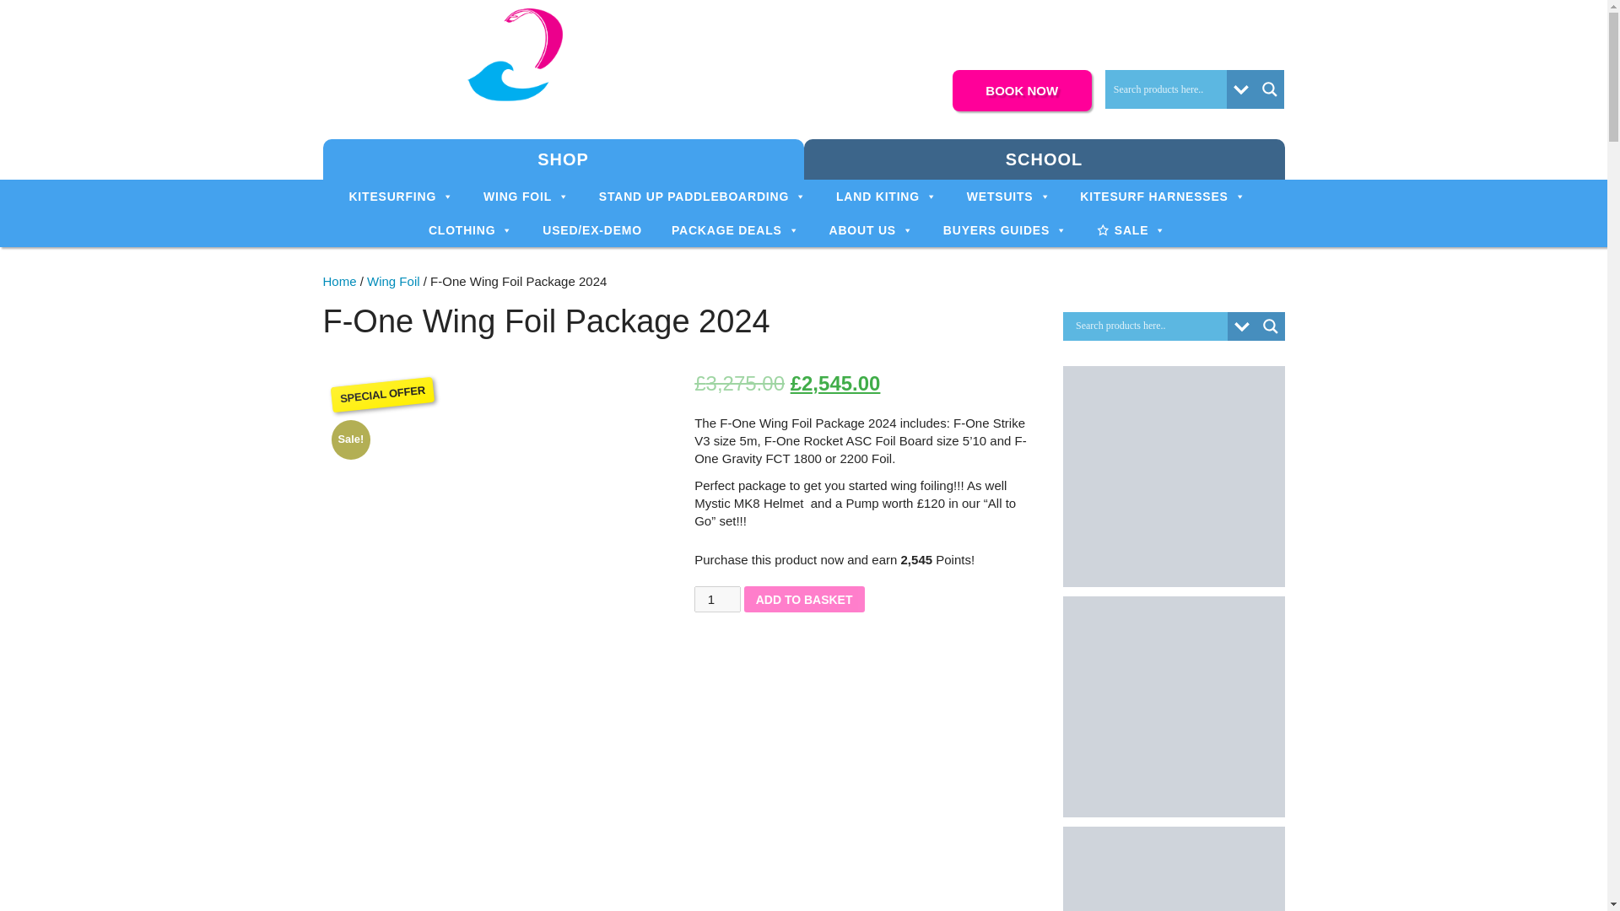  Describe the element at coordinates (1044, 159) in the screenshot. I see `SCHOOL` at that location.